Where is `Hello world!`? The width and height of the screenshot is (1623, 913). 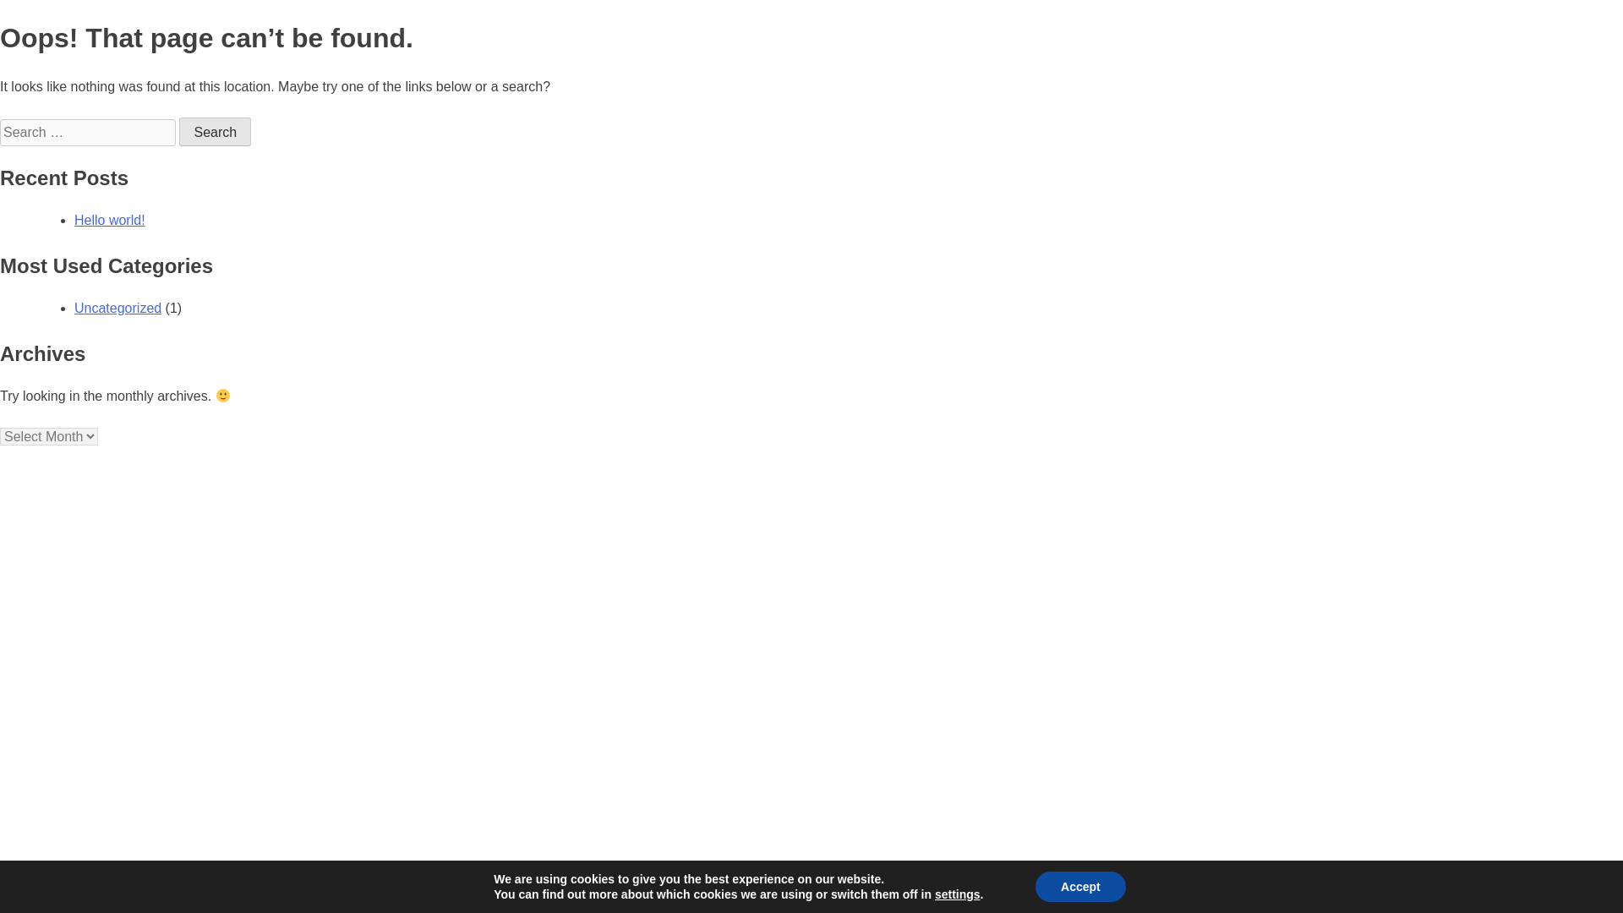
Hello world! is located at coordinates (110, 220).